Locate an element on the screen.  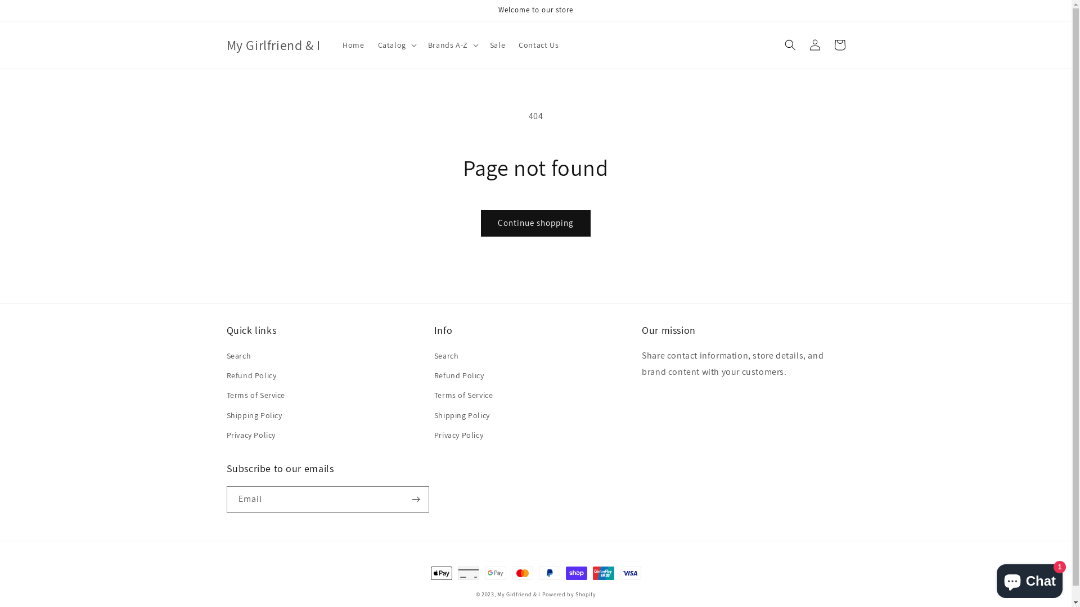
Shopify online store chat is located at coordinates (1029, 579).